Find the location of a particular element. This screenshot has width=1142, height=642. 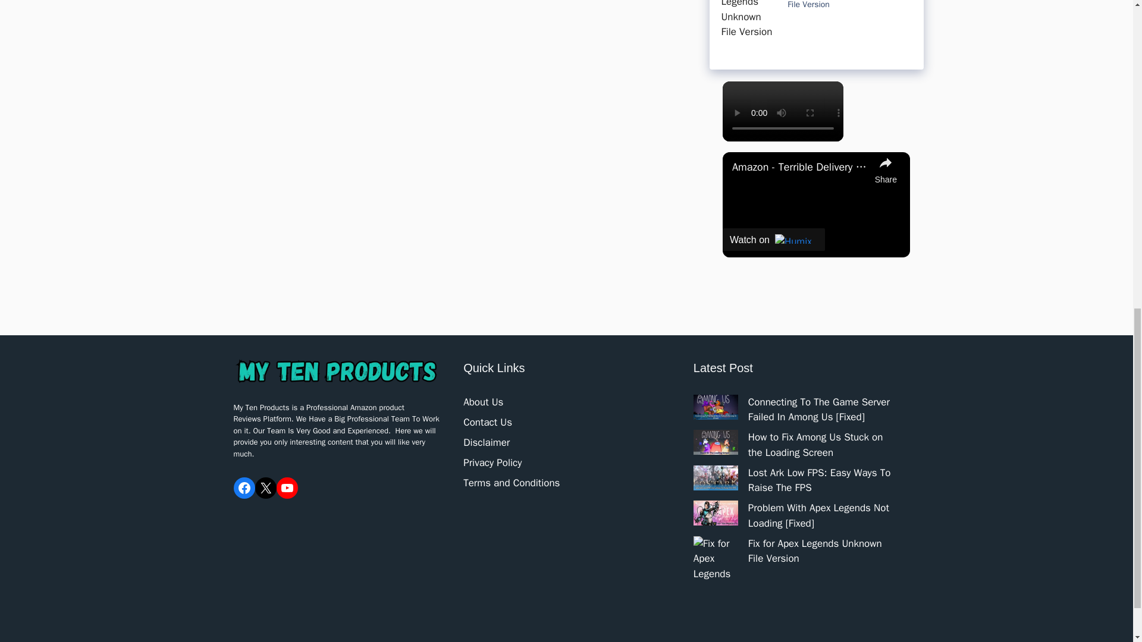

Privacy Policy is located at coordinates (492, 462).